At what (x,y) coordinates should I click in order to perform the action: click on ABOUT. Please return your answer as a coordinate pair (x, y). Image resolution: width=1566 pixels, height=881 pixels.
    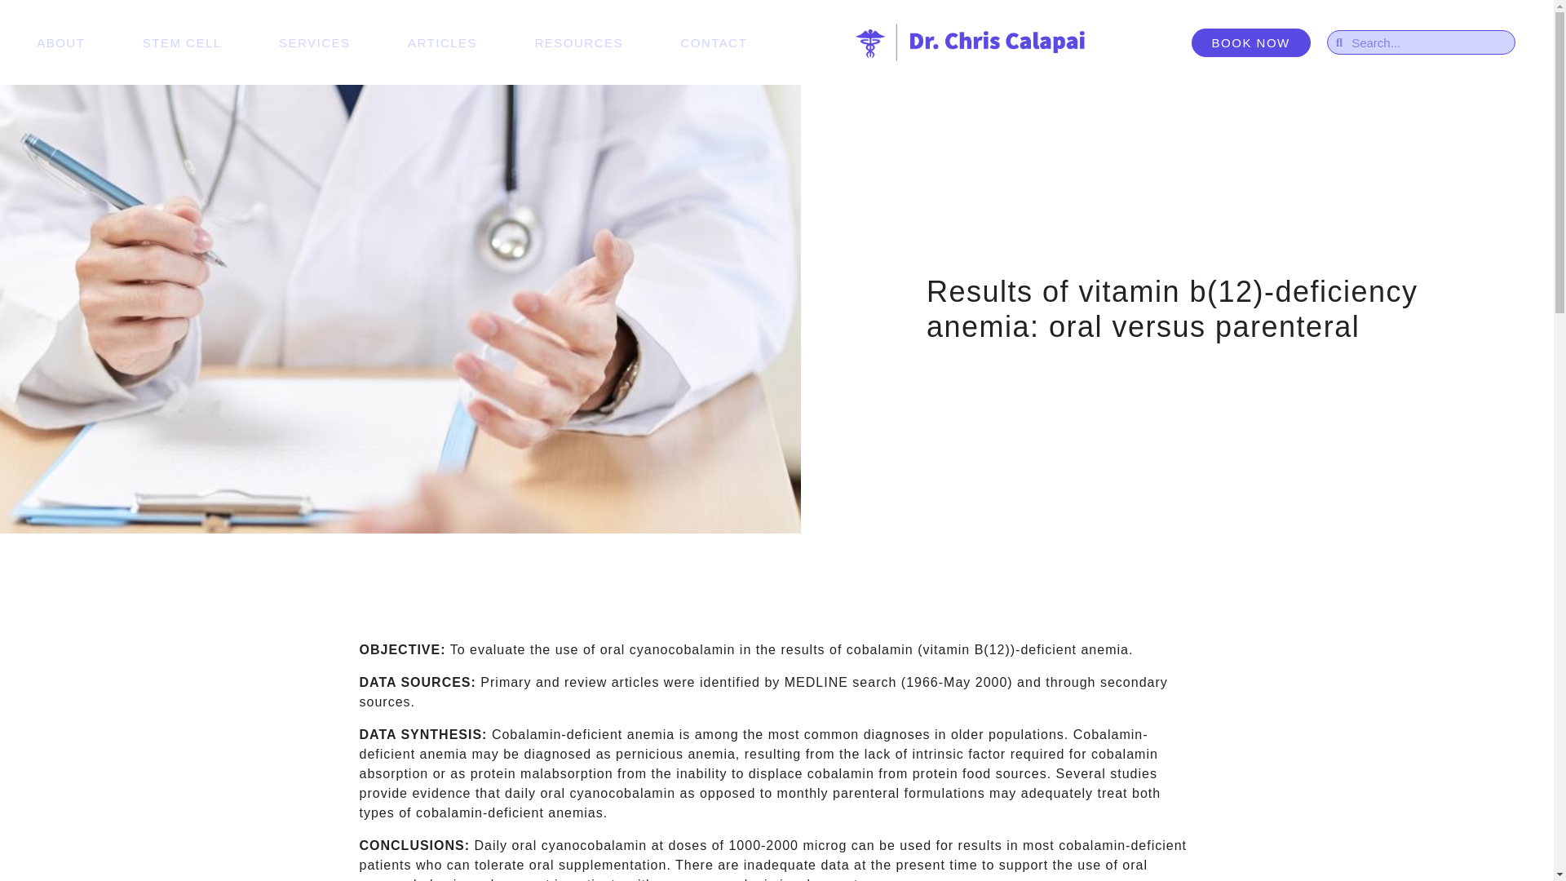
    Looking at the image, I should click on (60, 42).